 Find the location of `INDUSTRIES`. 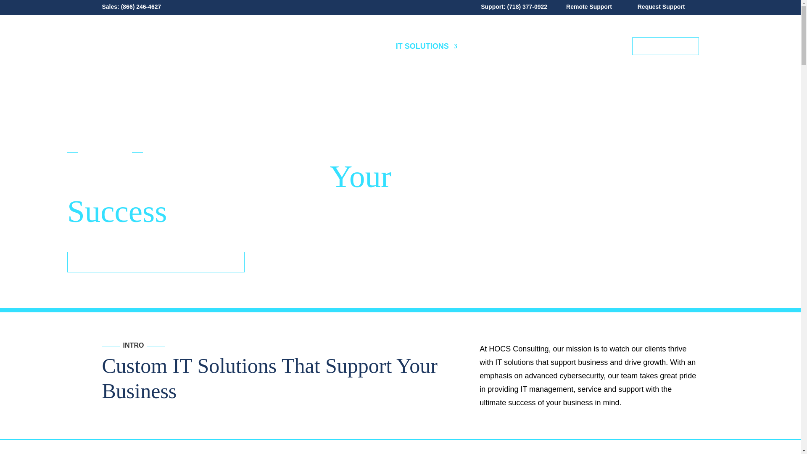

INDUSTRIES is located at coordinates (489, 46).